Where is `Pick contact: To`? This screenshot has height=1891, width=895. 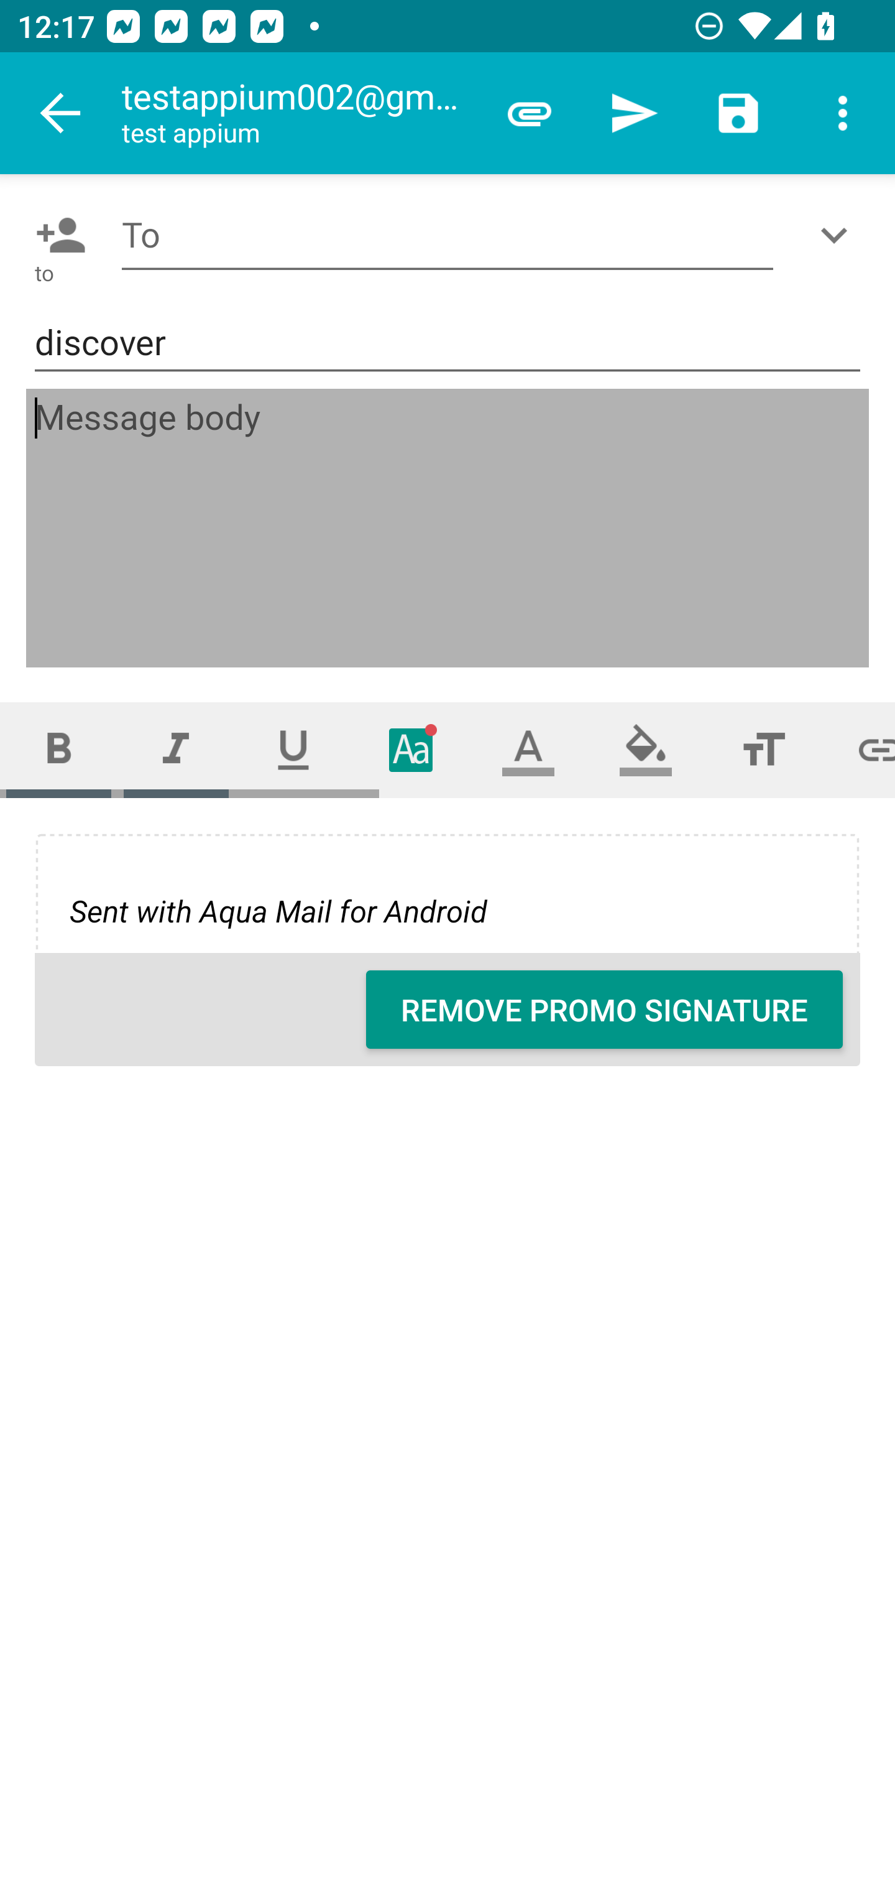 Pick contact: To is located at coordinates (56, 235).